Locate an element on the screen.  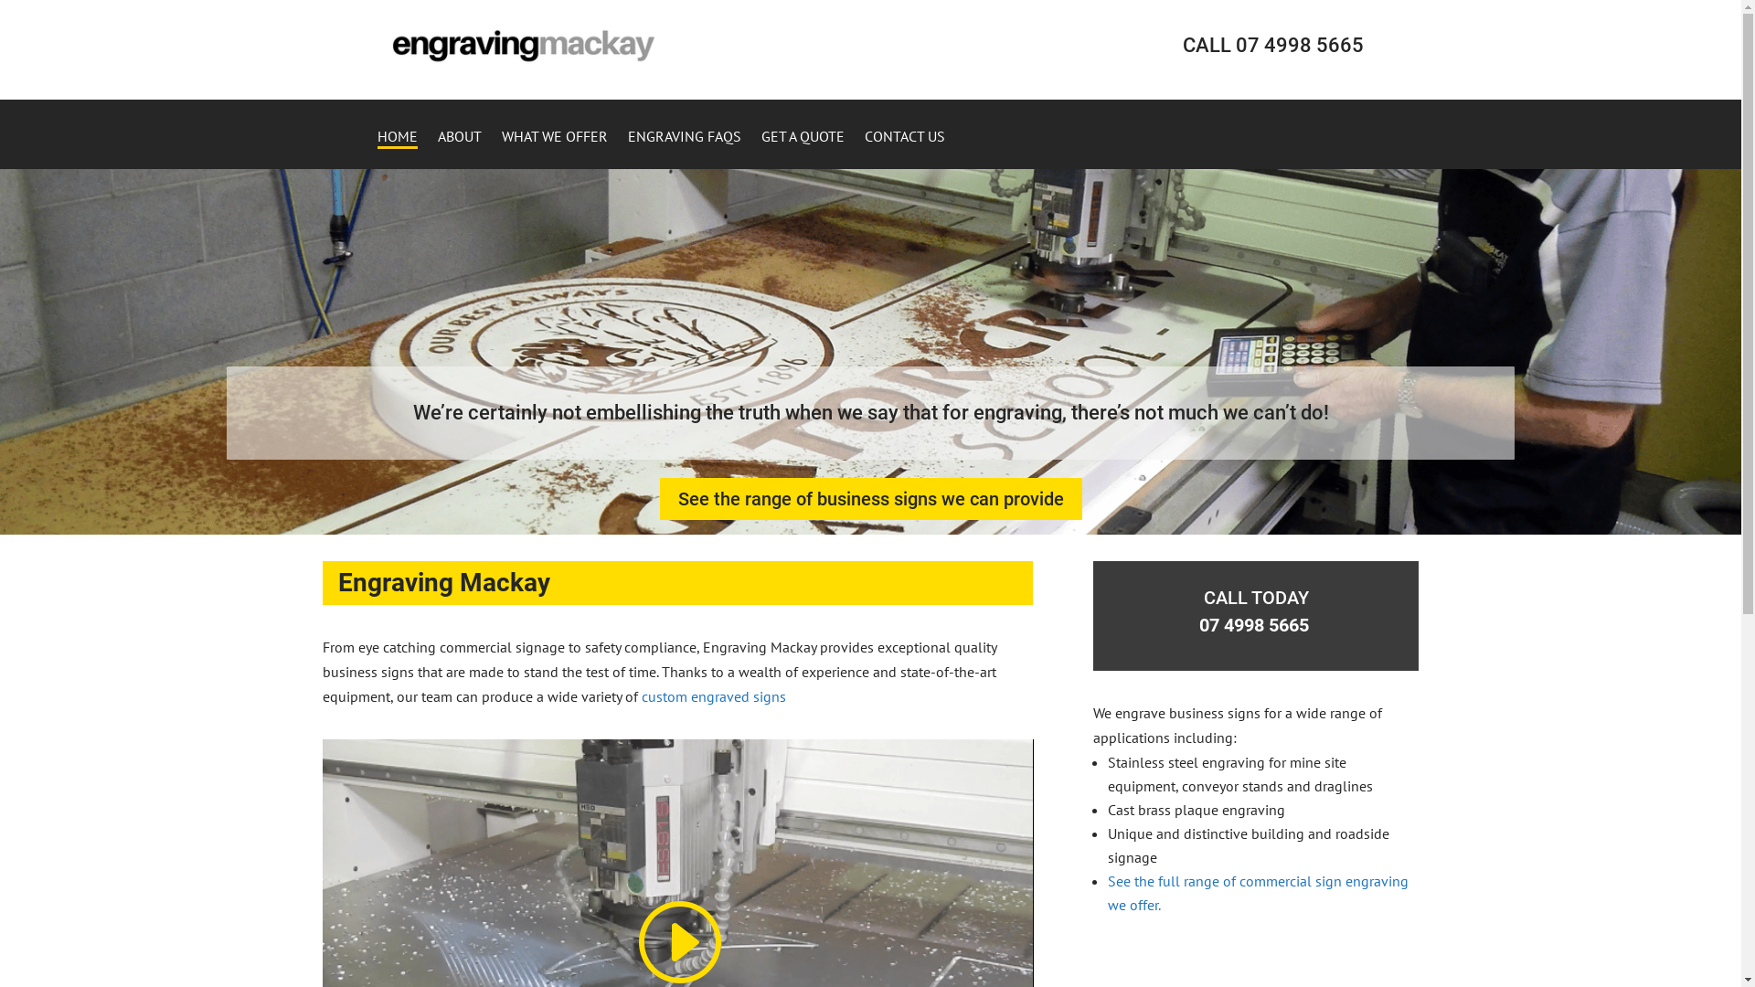
HOME is located at coordinates (397, 150).